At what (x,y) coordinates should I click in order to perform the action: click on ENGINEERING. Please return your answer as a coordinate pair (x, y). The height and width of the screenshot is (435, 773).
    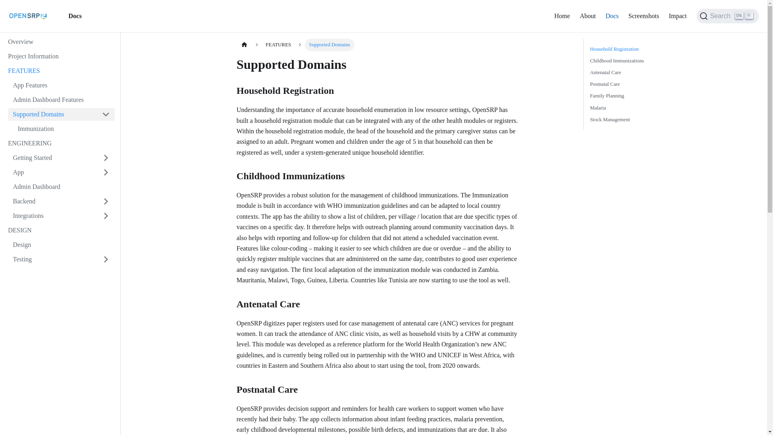
    Looking at the image, I should click on (59, 143).